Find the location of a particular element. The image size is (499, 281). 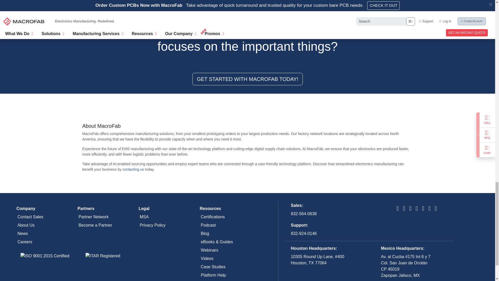

YouTube is located at coordinates (398, 209).